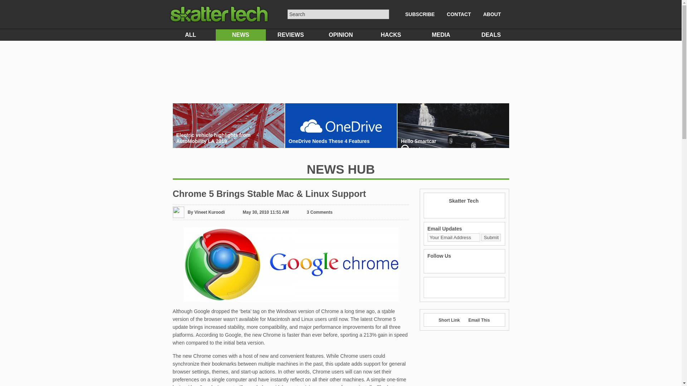  What do you see at coordinates (240, 35) in the screenshot?
I see `NEWS` at bounding box center [240, 35].